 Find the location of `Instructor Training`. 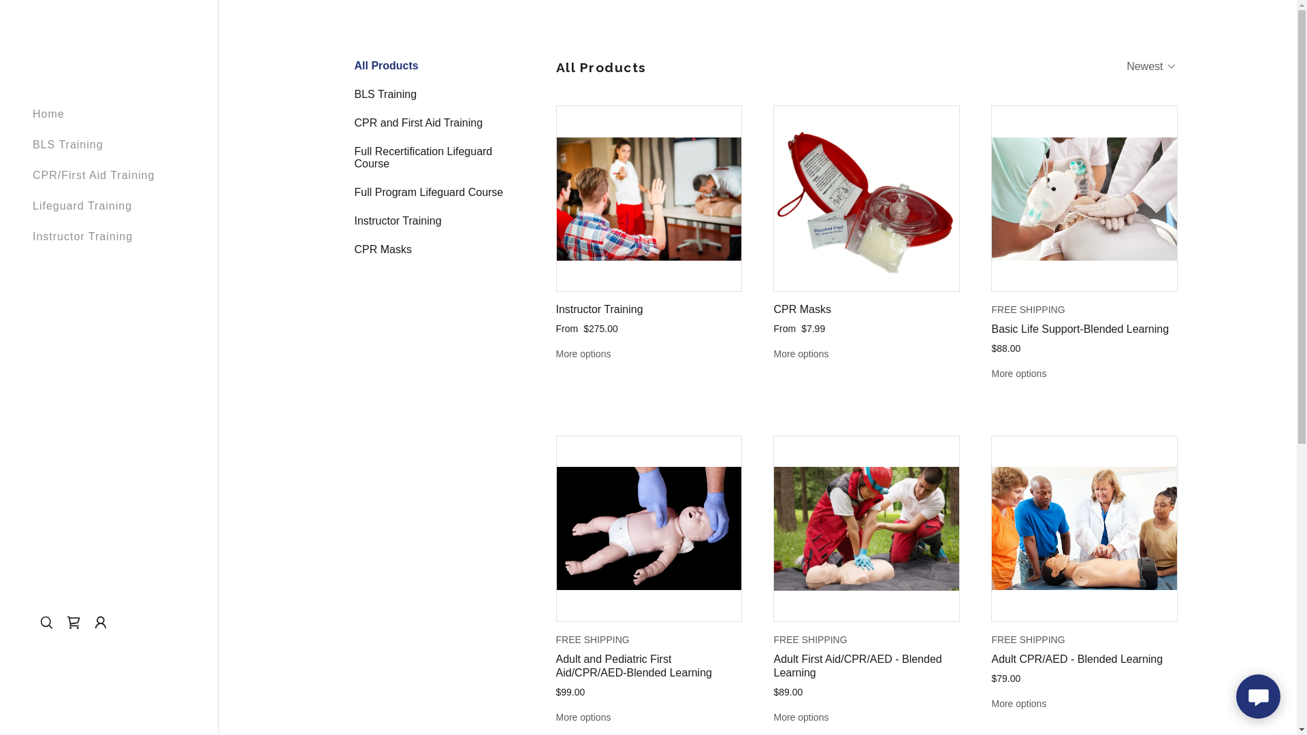

Instructor Training is located at coordinates (83, 237).